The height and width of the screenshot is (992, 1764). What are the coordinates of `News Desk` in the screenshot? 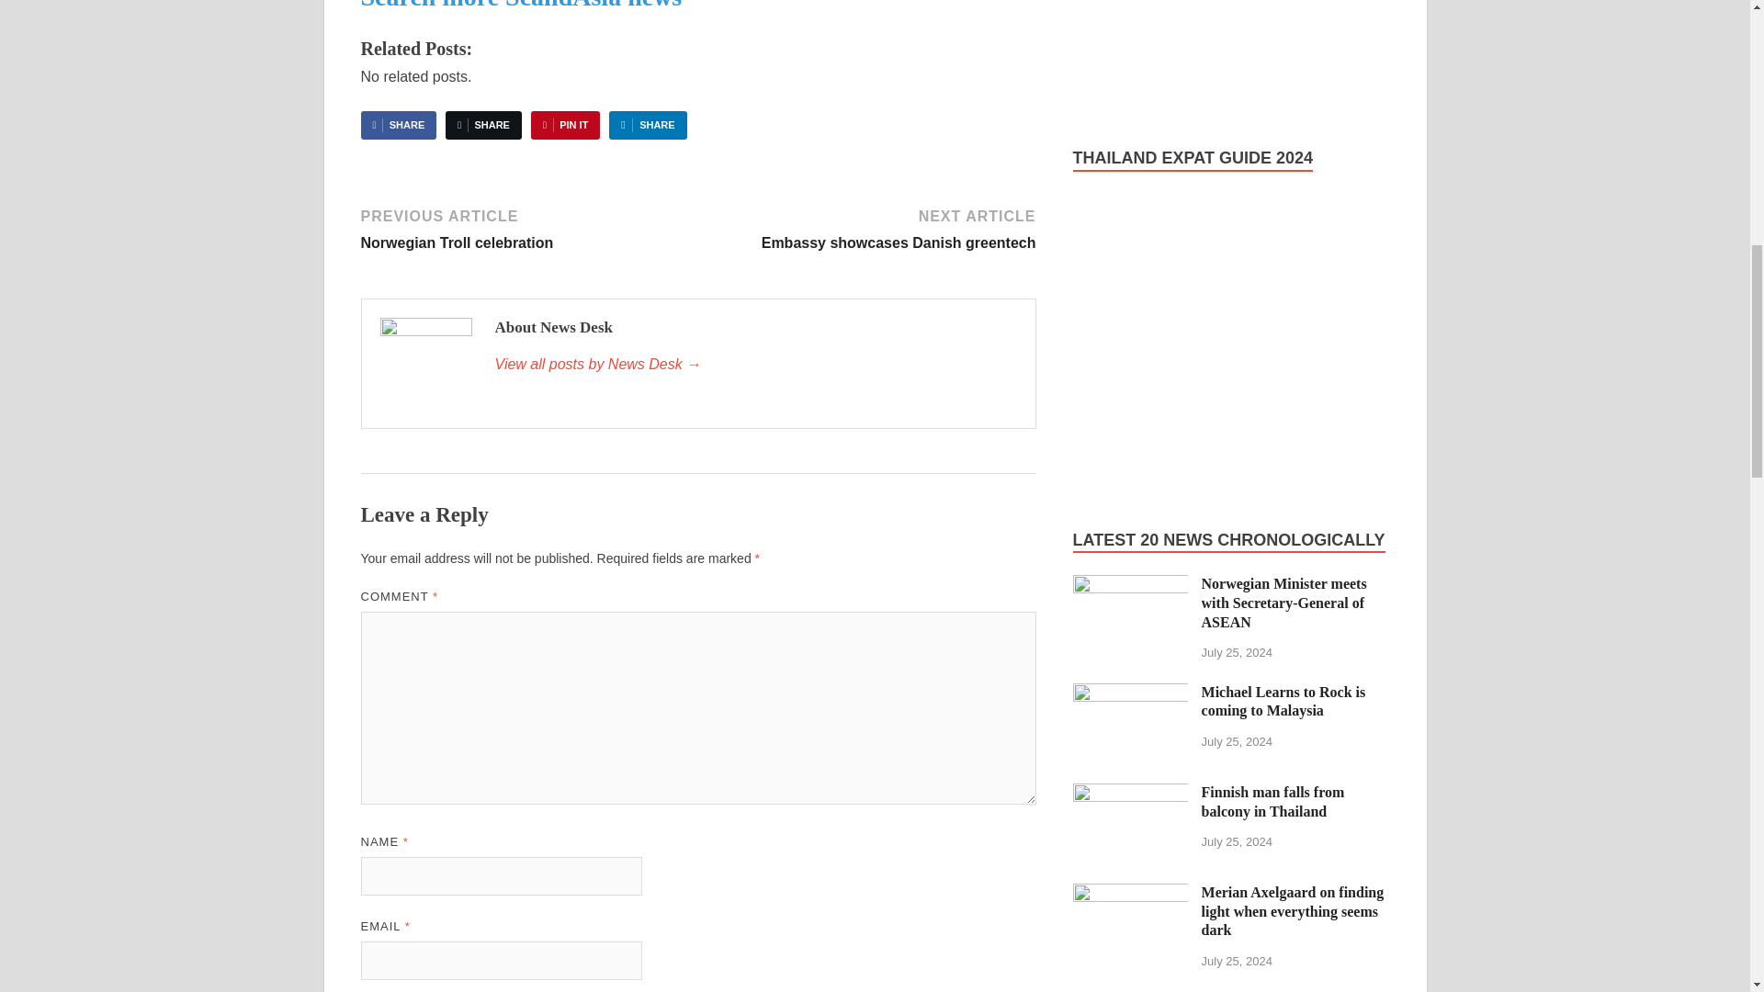 It's located at (754, 364).